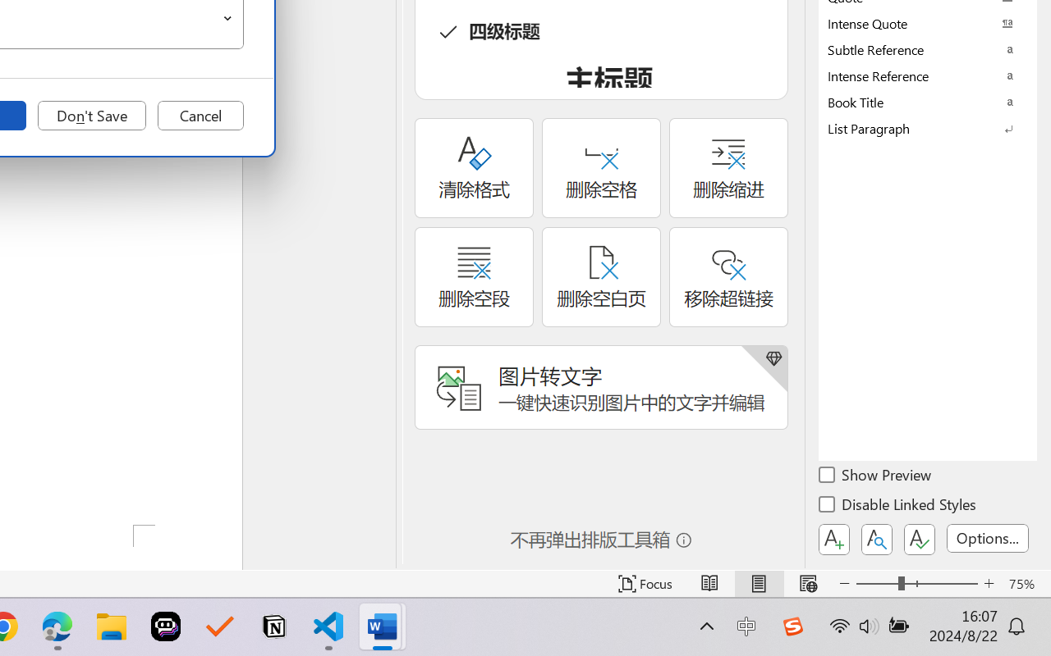 Image resolution: width=1051 pixels, height=656 pixels. Describe the element at coordinates (274, 626) in the screenshot. I see `Notion` at that location.